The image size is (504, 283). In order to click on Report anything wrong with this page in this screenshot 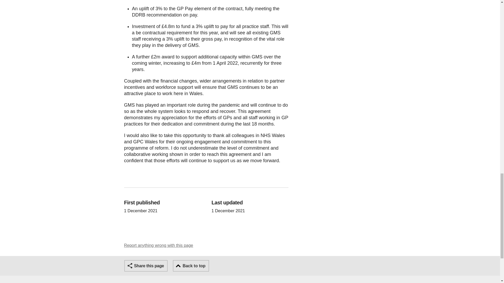, I will do `click(159, 245)`.